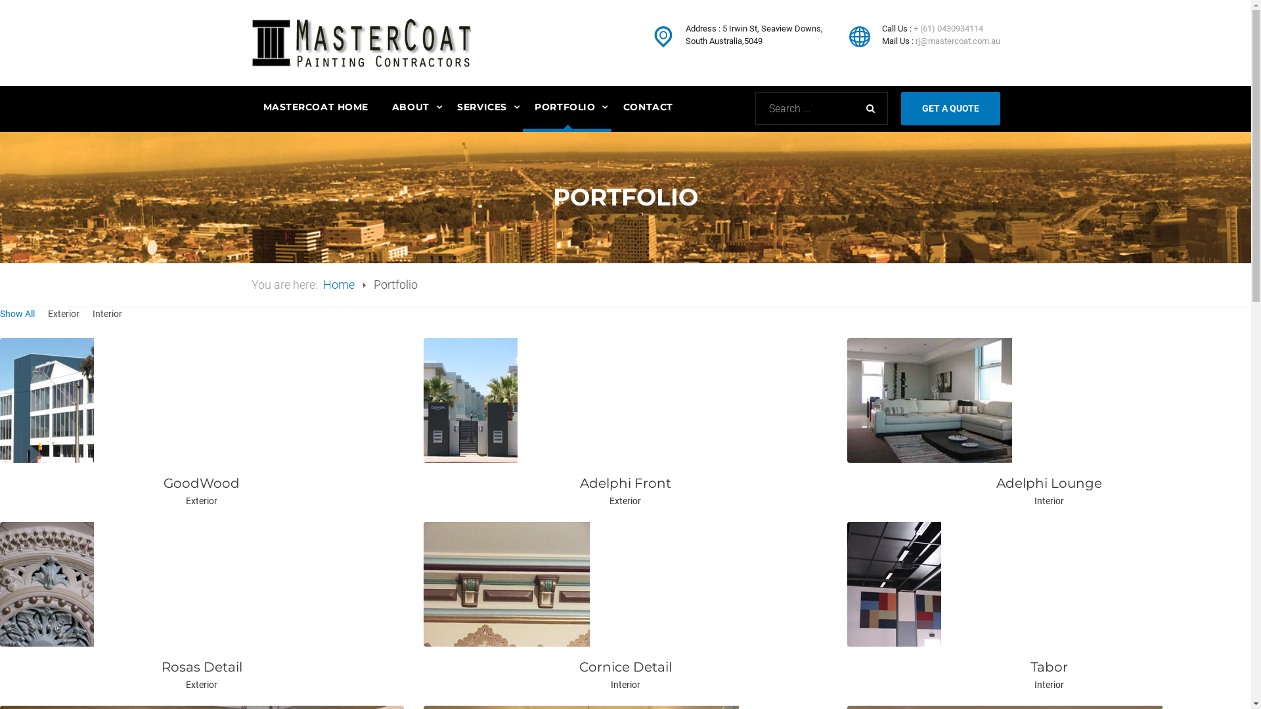 This screenshot has width=1261, height=709. What do you see at coordinates (1050, 667) in the screenshot?
I see `Tabor` at bounding box center [1050, 667].